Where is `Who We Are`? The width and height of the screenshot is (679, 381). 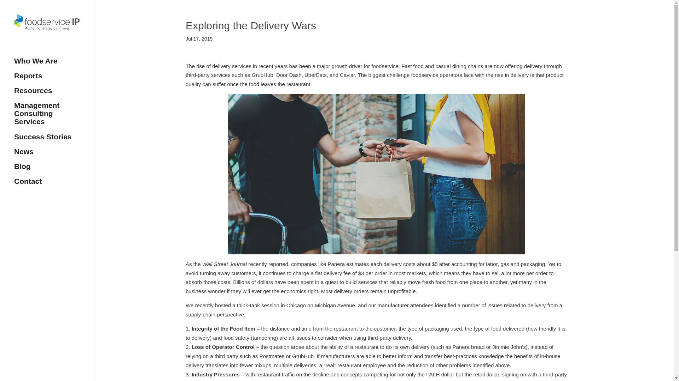 Who We Are is located at coordinates (54, 64).